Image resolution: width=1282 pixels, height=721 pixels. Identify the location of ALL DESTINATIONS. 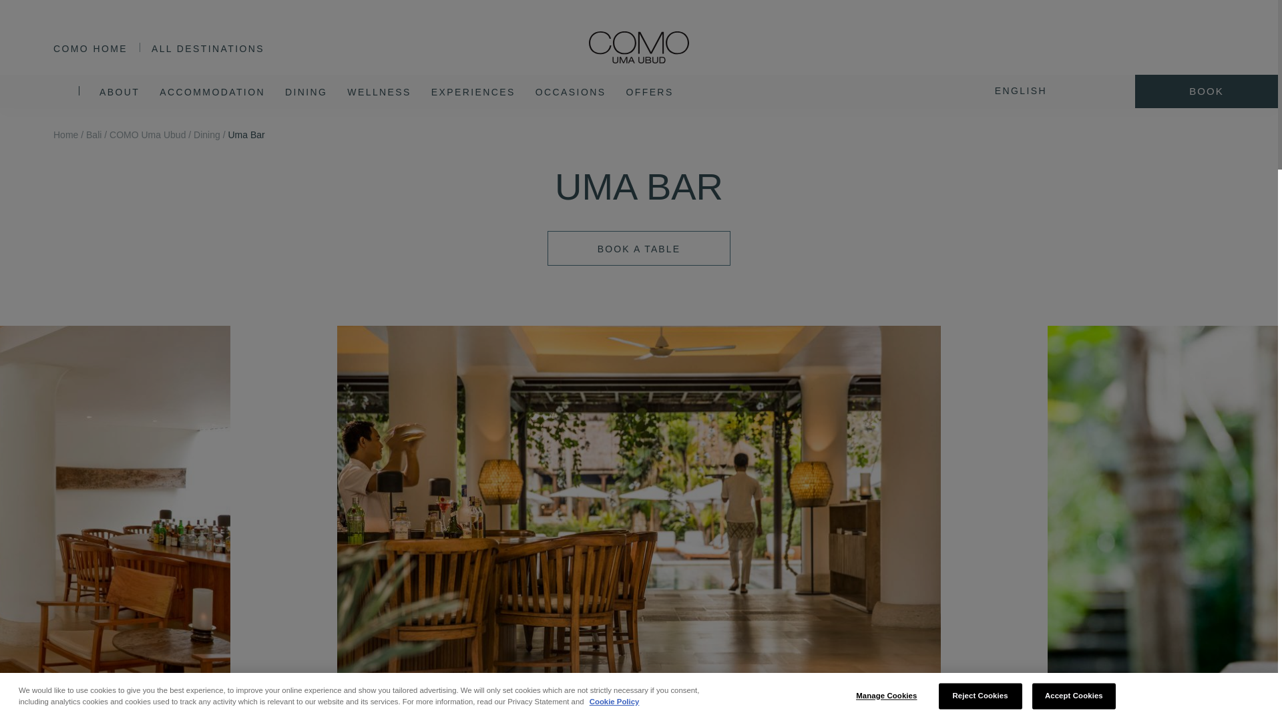
(220, 47).